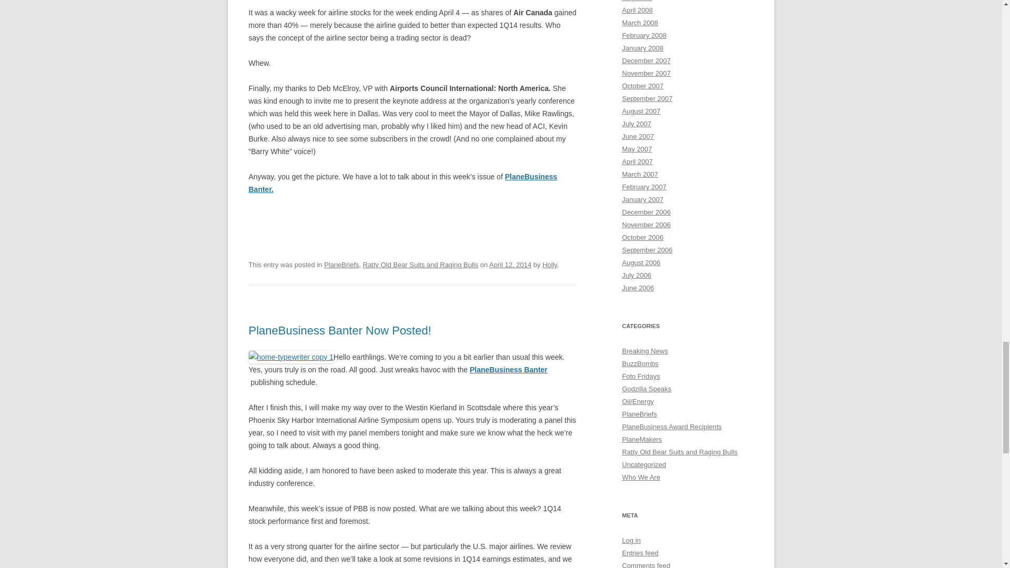  I want to click on PlaneBusiness Banter Now Posted!, so click(340, 330).